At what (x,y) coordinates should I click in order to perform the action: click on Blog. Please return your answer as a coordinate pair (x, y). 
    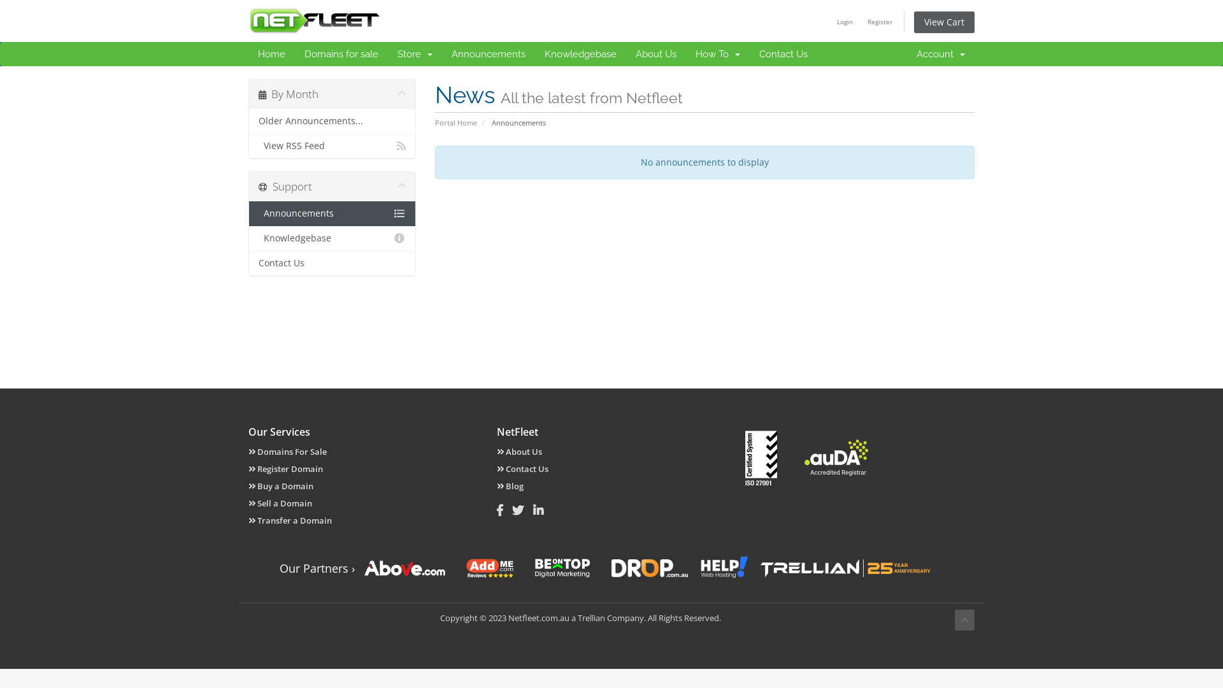
    Looking at the image, I should click on (510, 486).